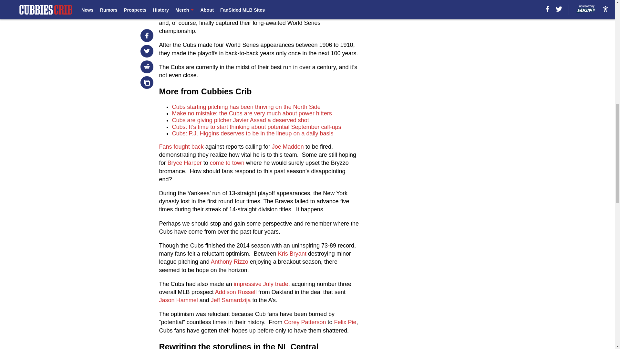 The image size is (620, 349). What do you see at coordinates (252, 113) in the screenshot?
I see `Make no mistake: the Cubs are very much about power hitters` at bounding box center [252, 113].